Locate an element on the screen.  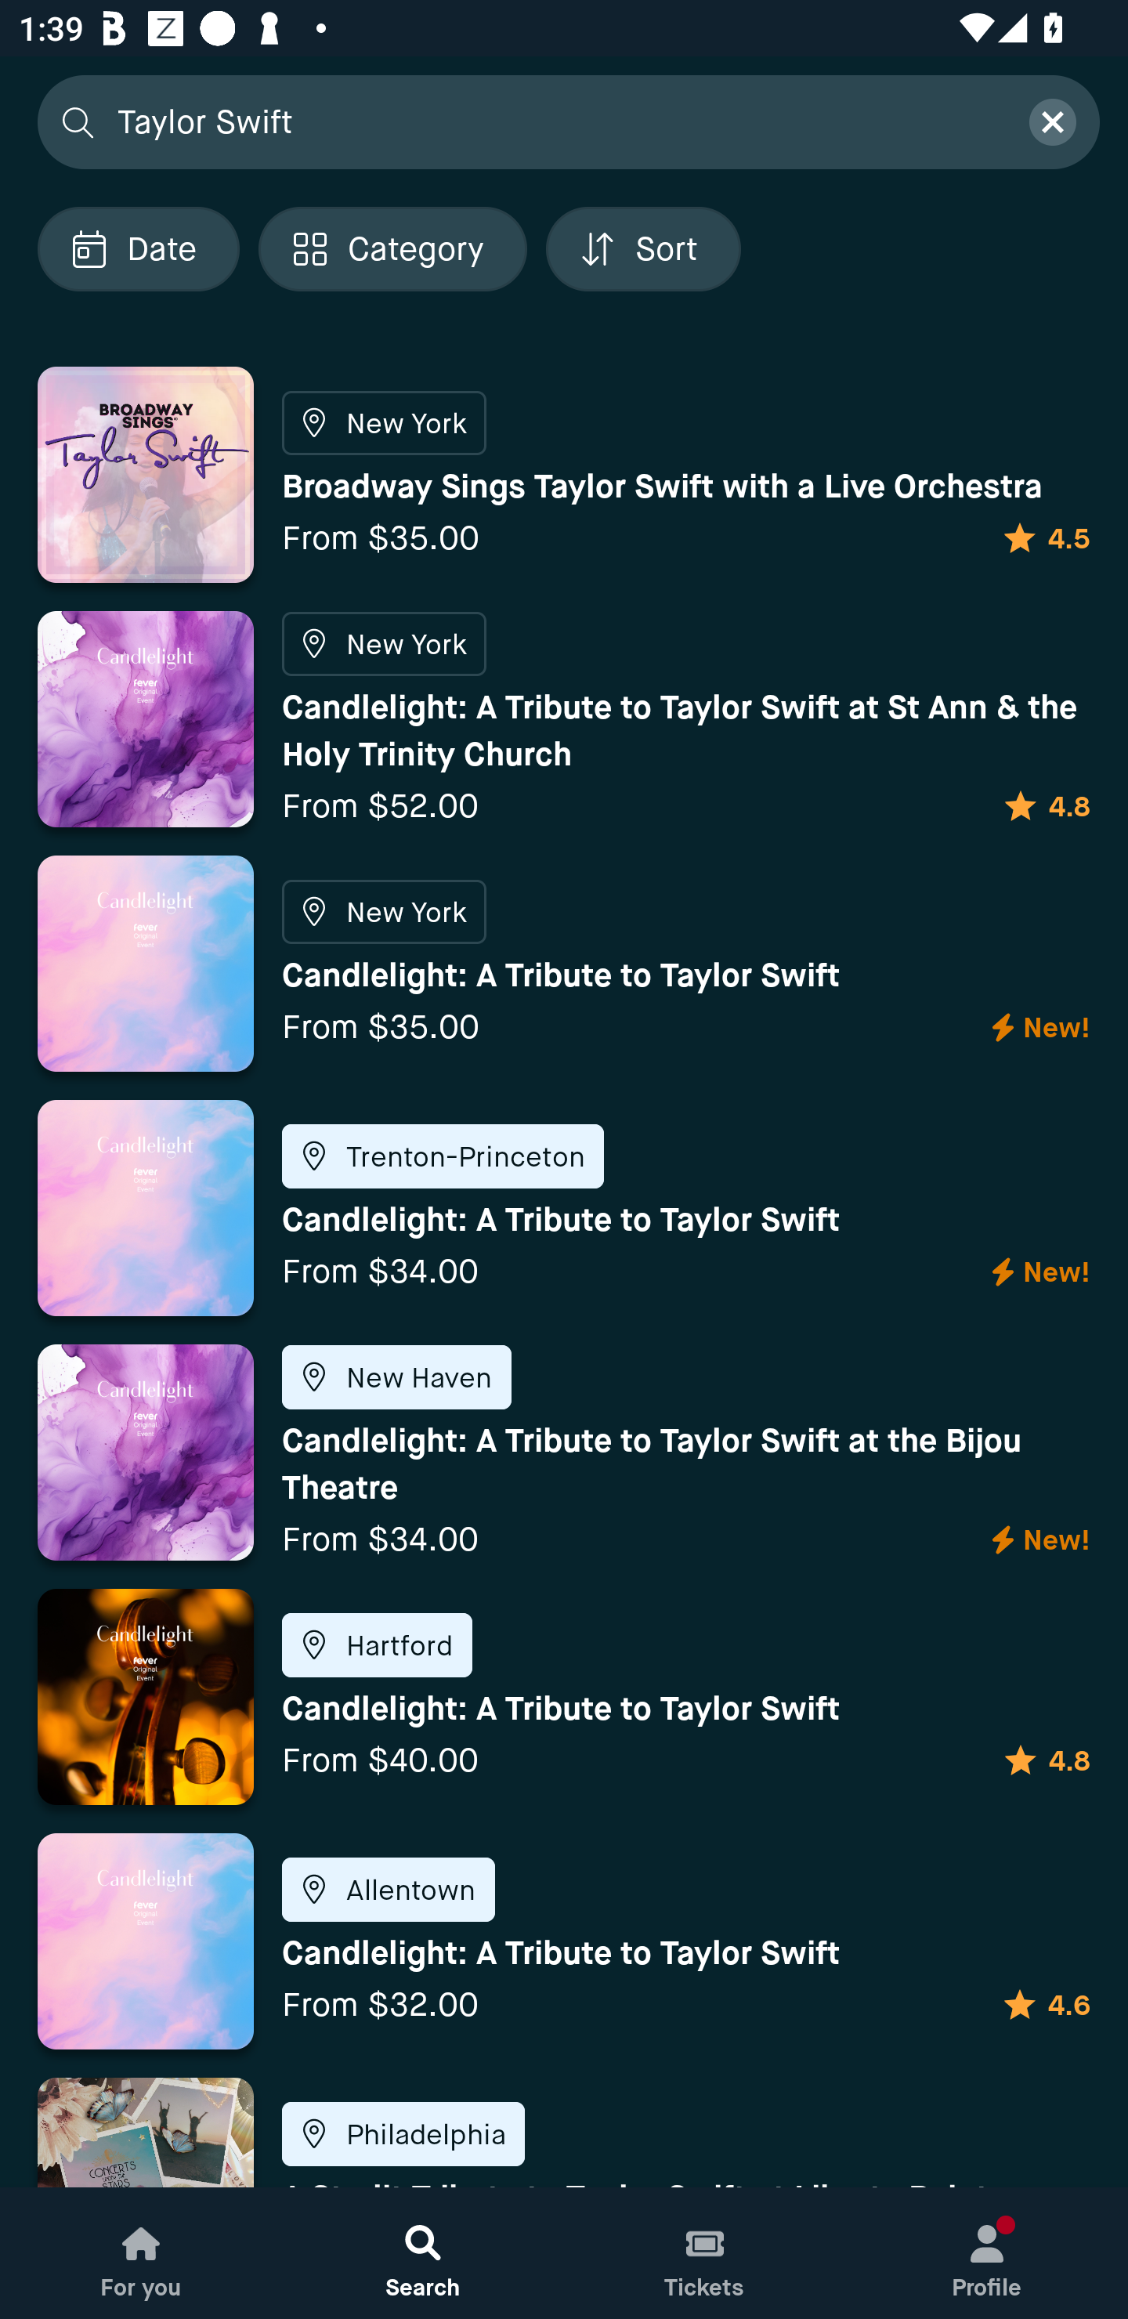
For you is located at coordinates (141, 2253).